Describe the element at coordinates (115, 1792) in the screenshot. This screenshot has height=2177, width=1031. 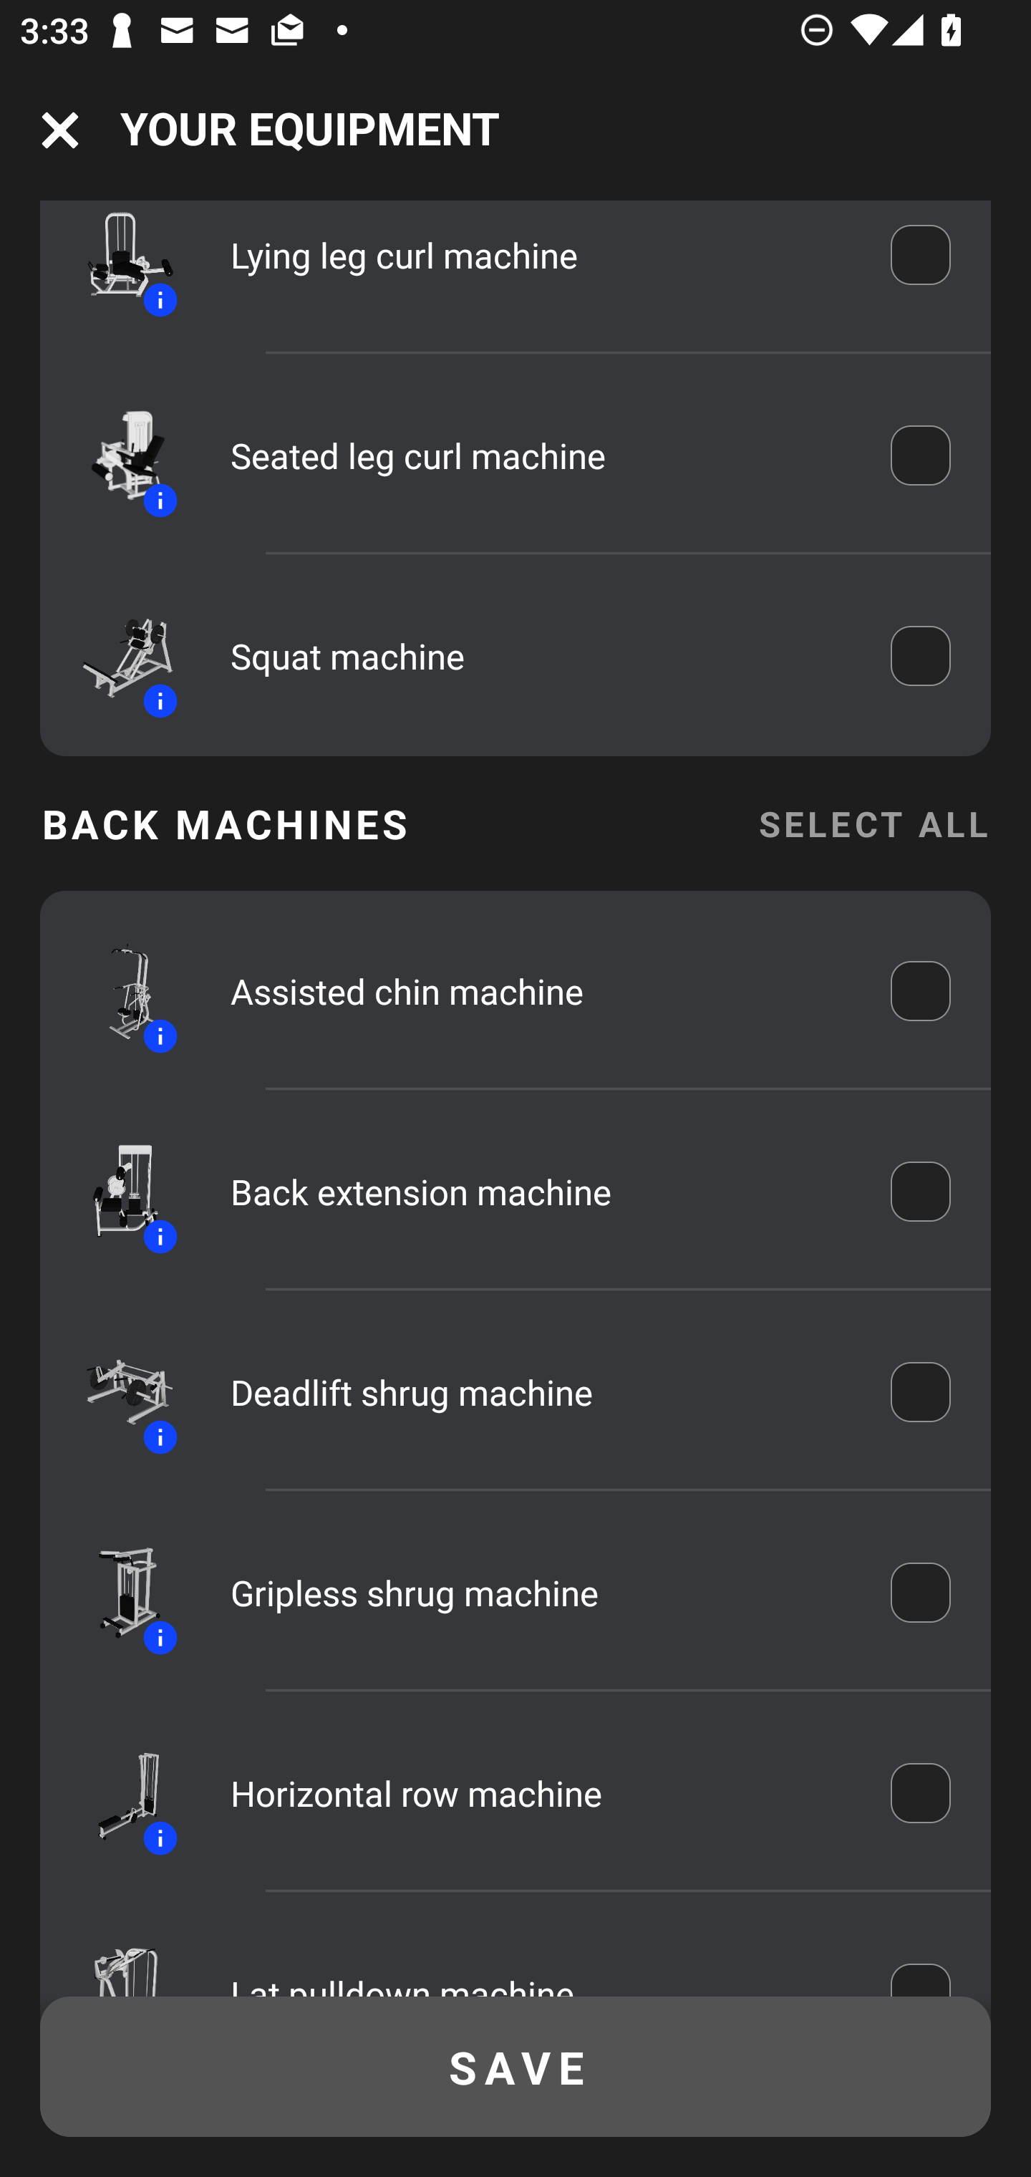
I see `Equipment icon Information icon` at that location.